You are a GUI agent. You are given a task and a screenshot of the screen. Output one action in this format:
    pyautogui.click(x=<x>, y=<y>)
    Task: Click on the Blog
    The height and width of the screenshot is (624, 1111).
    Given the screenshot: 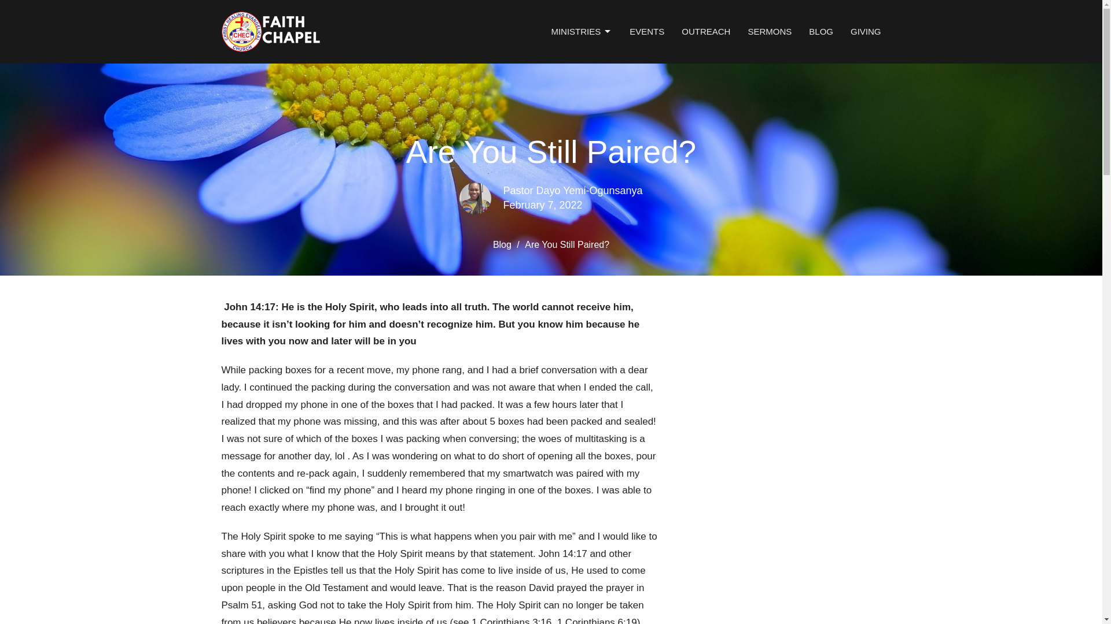 What is the action you would take?
    pyautogui.click(x=502, y=244)
    